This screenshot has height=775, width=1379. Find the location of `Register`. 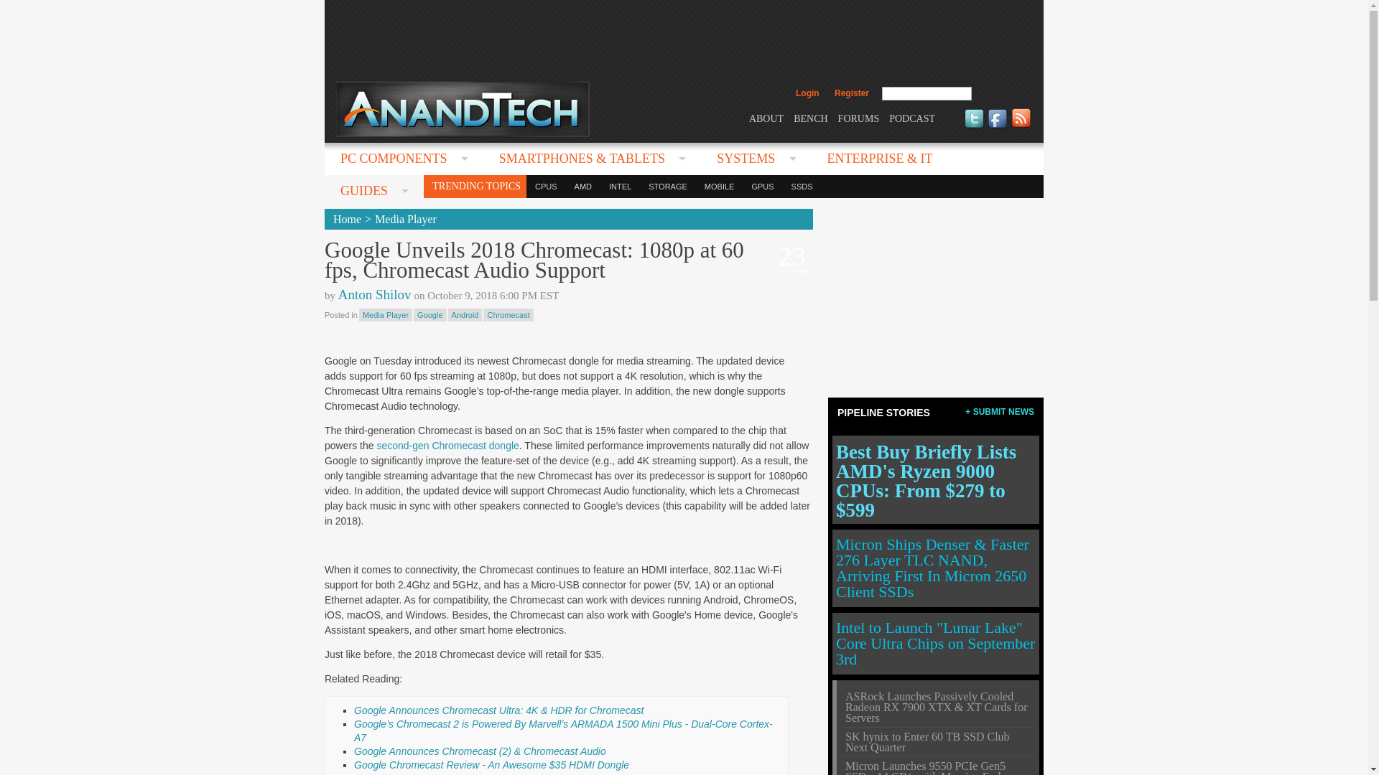

Register is located at coordinates (851, 93).